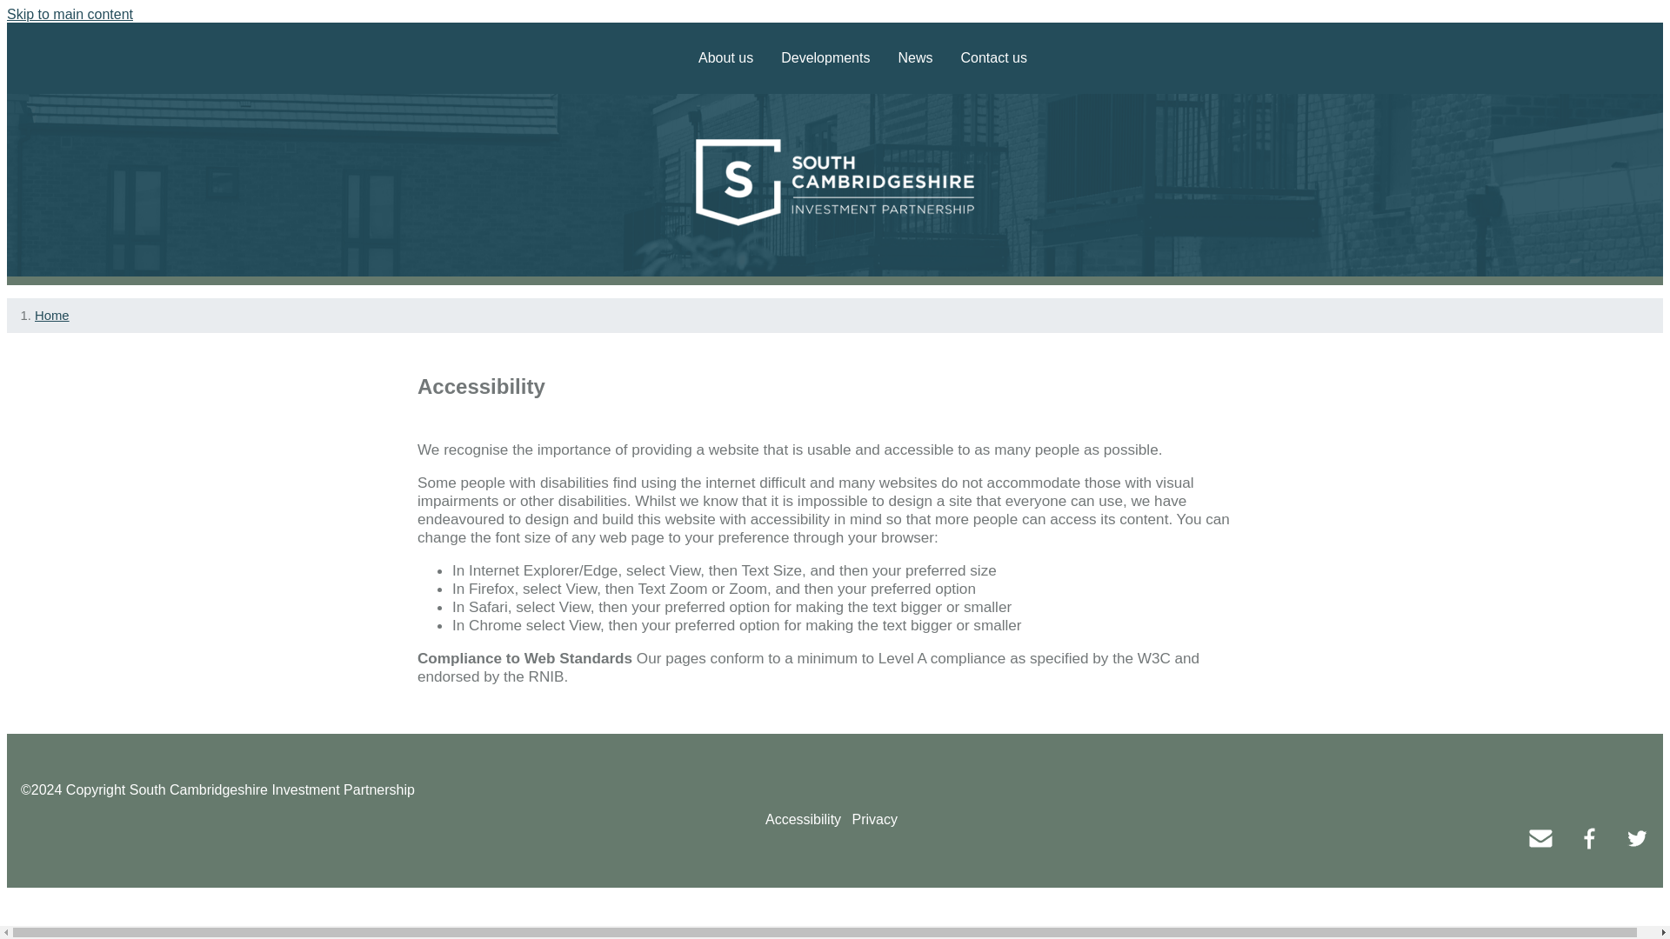 This screenshot has width=1670, height=939. Describe the element at coordinates (811, 57) in the screenshot. I see `Developments` at that location.